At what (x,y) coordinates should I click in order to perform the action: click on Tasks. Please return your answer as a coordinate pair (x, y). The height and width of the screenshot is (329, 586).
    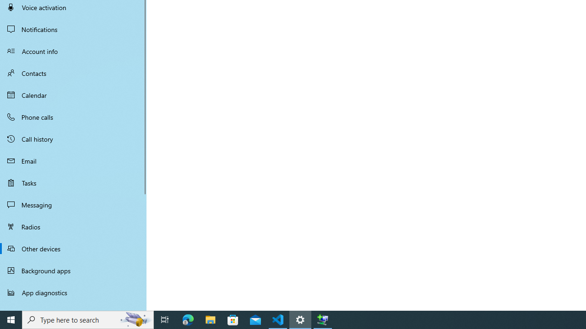
    Looking at the image, I should click on (73, 183).